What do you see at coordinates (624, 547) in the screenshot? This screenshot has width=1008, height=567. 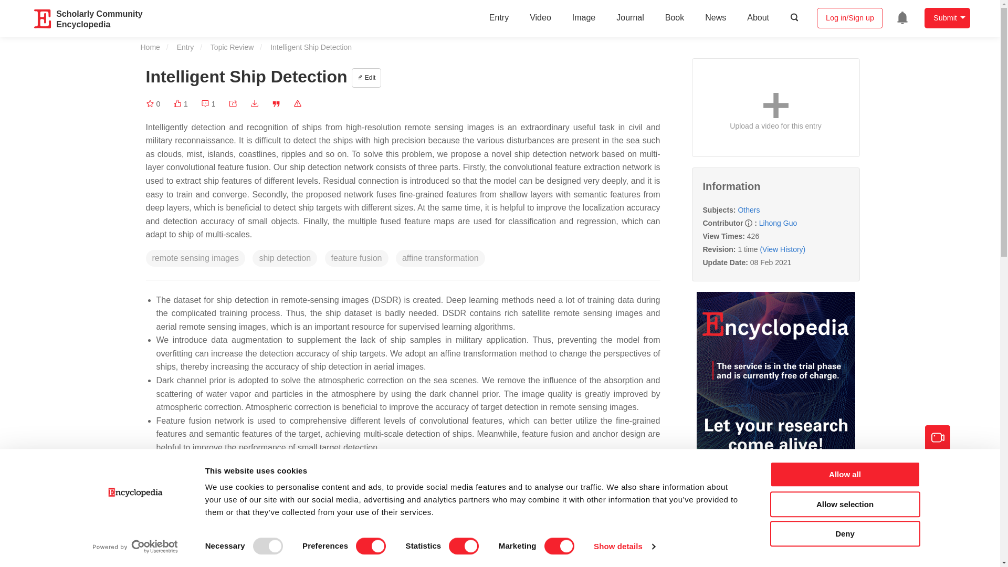 I see `Show details` at bounding box center [624, 547].